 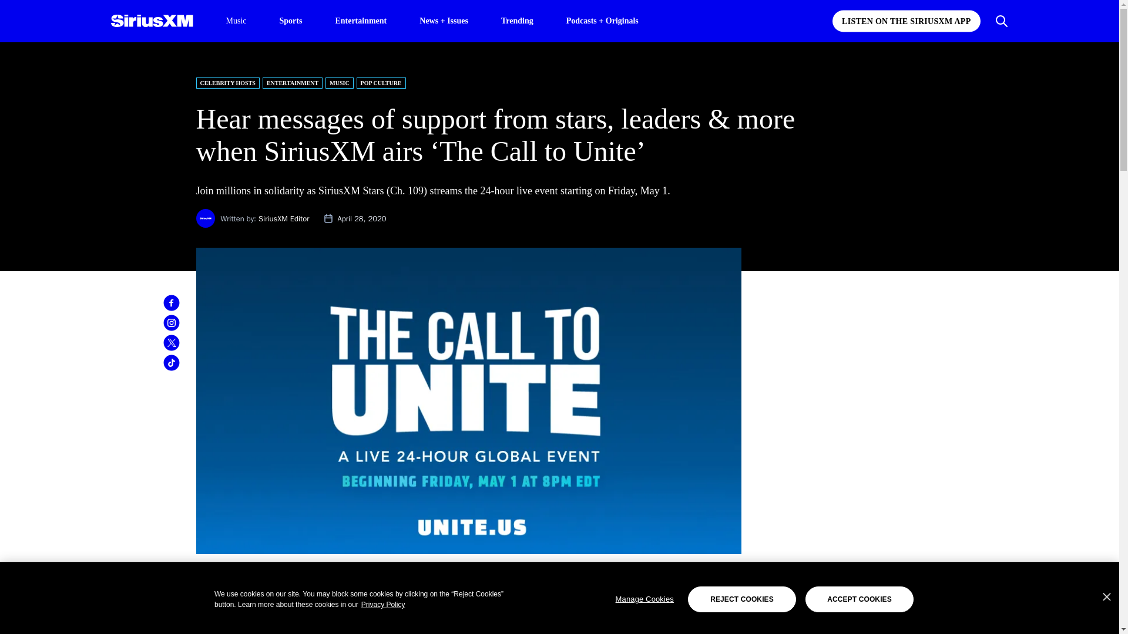 What do you see at coordinates (361, 20) in the screenshot?
I see `Entertainment` at bounding box center [361, 20].